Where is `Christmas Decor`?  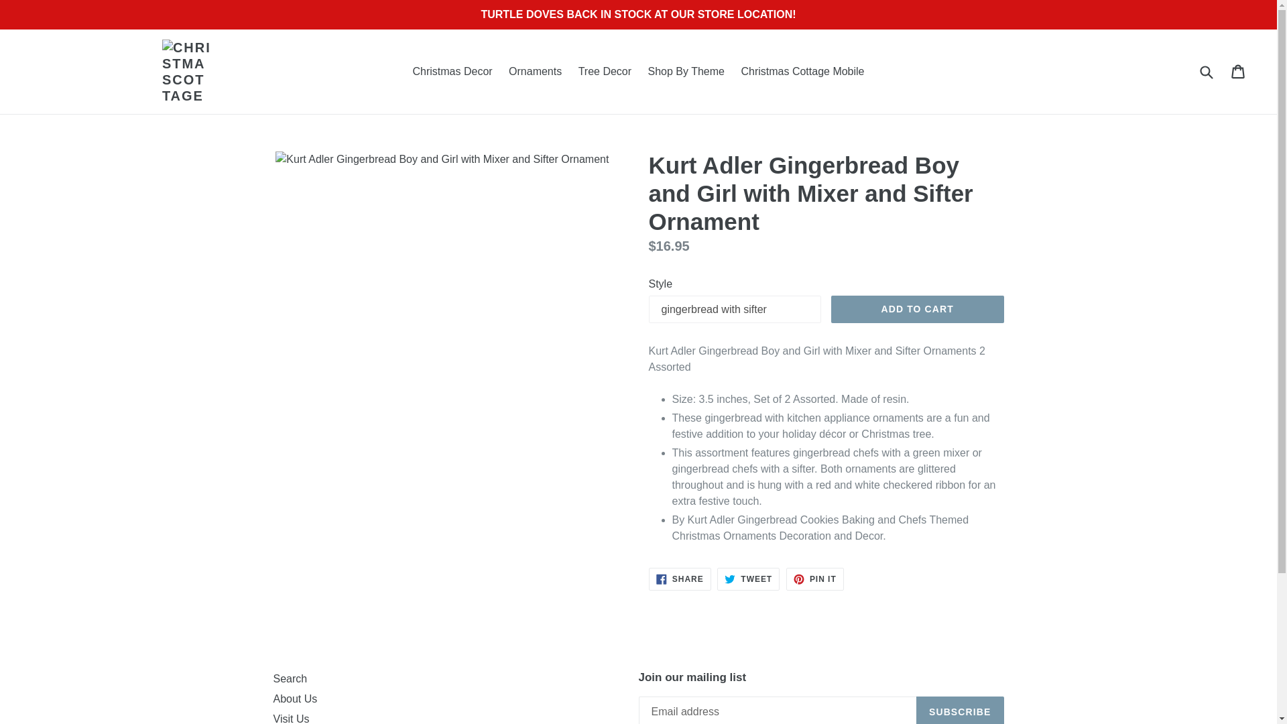 Christmas Decor is located at coordinates (295, 699).